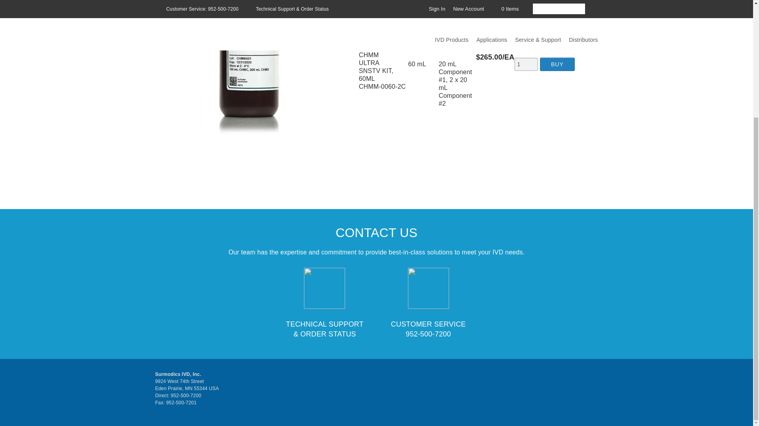  Describe the element at coordinates (250, 76) in the screenshot. I see `CHMM - CHMM ULTRA SNSTV KIT` at that location.